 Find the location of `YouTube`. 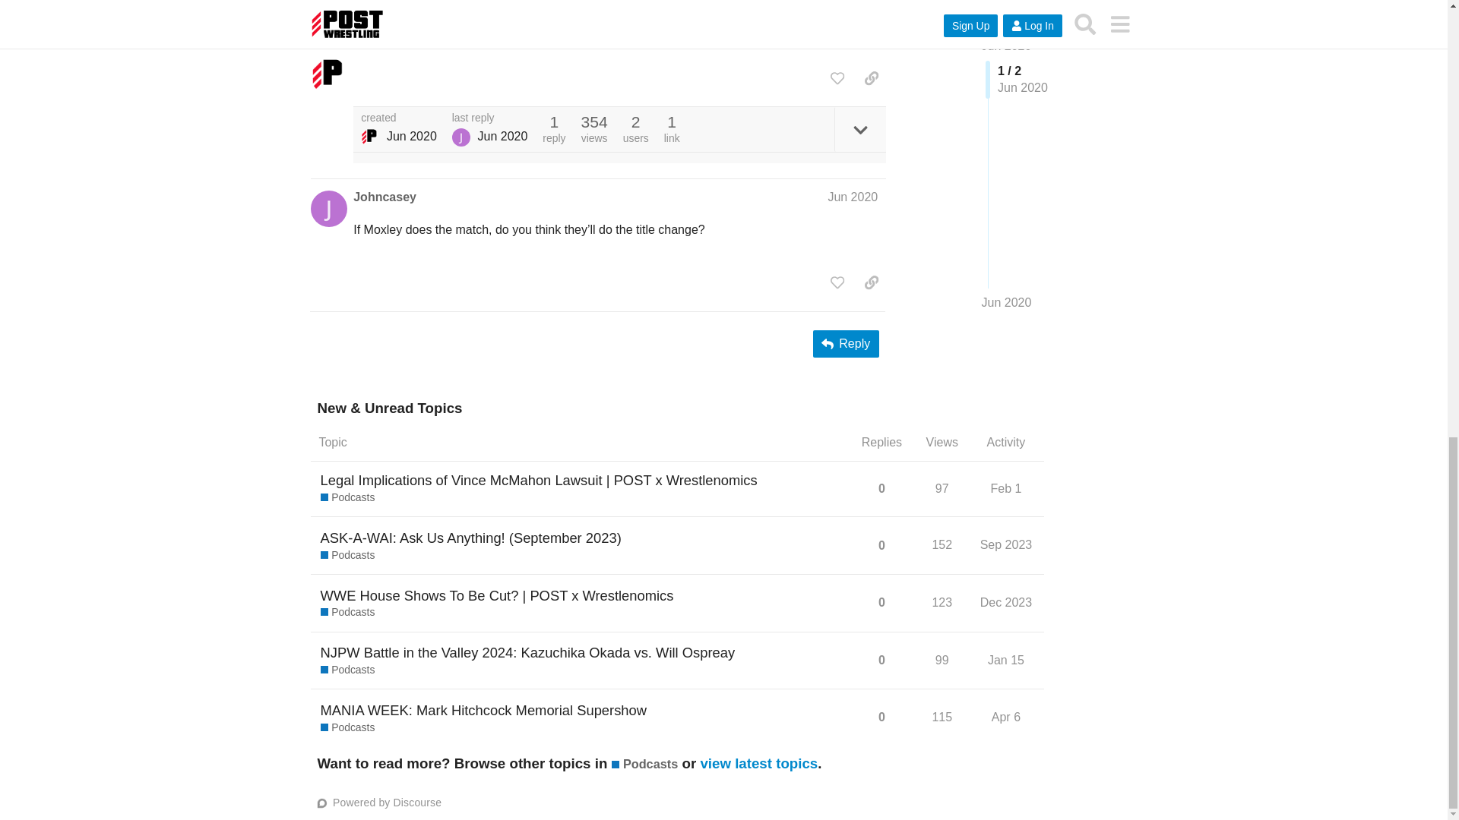

YouTube is located at coordinates (608, 25).